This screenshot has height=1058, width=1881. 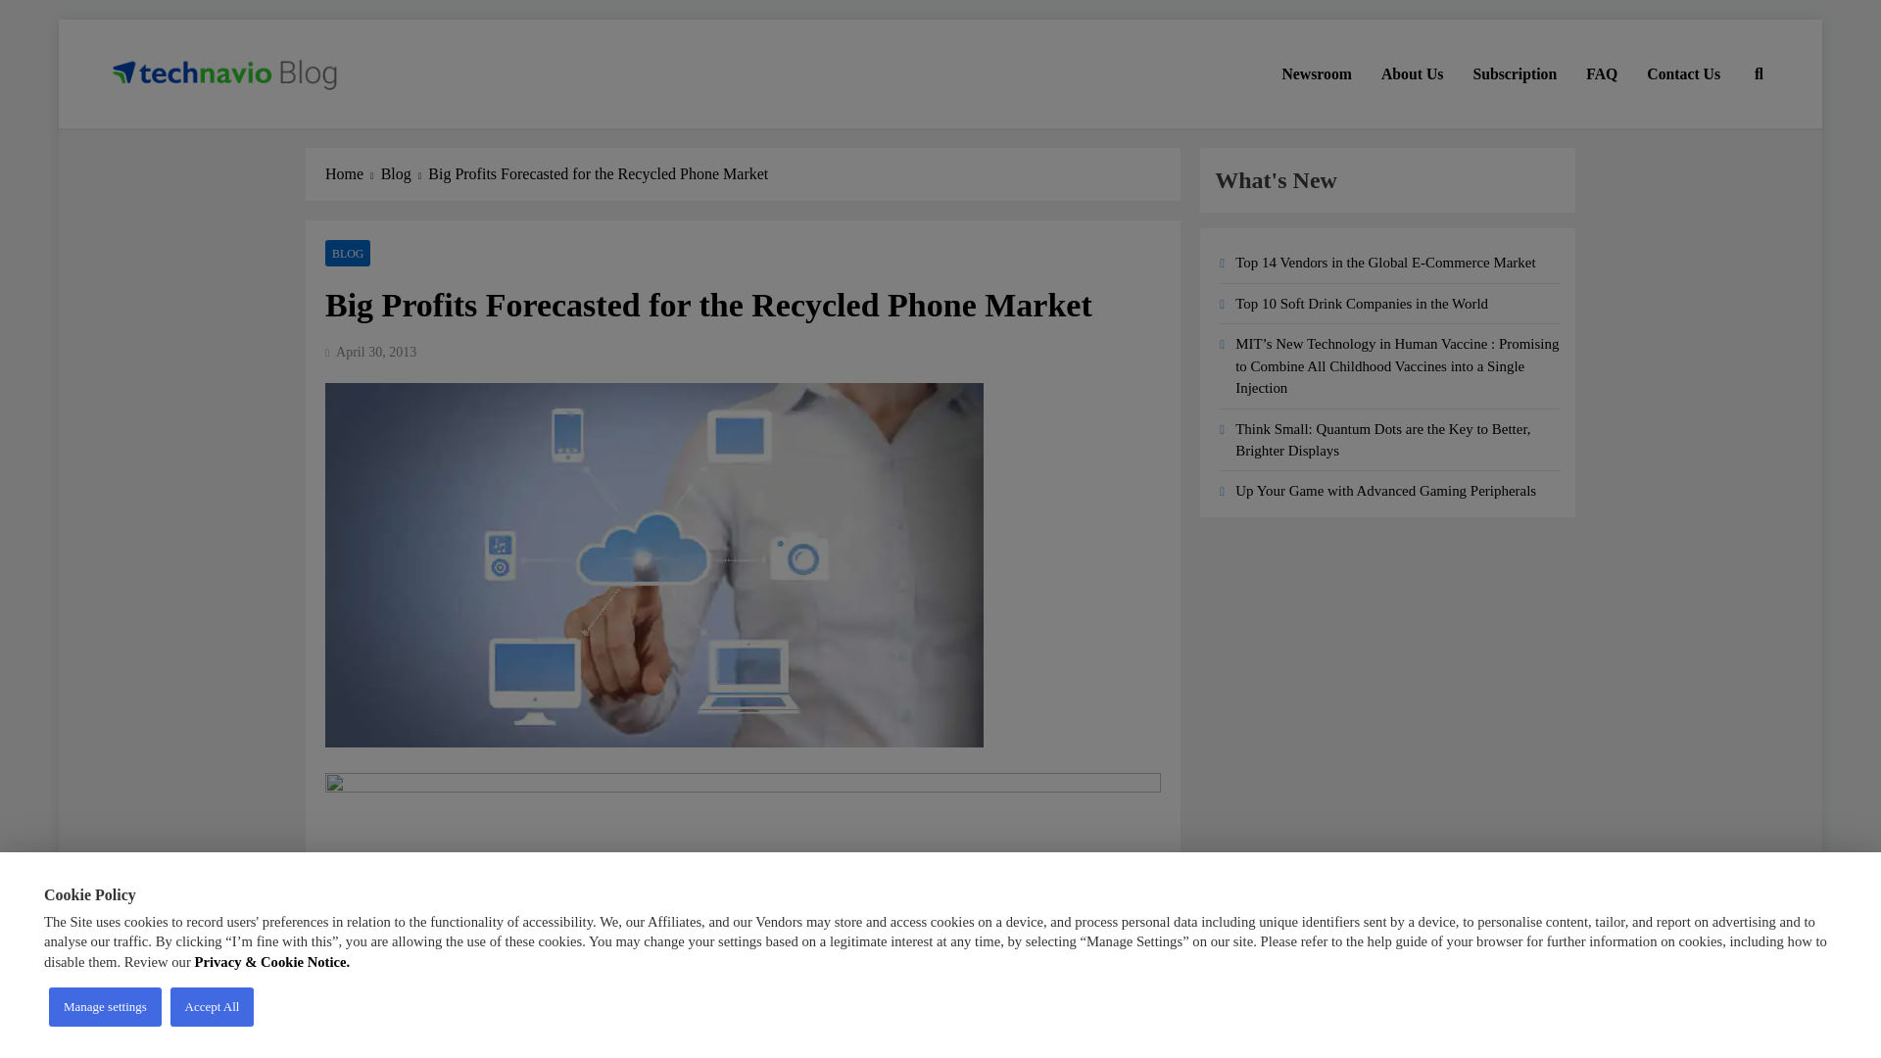 I want to click on Top 14 Vendors in the Global E-Commerce Market, so click(x=1385, y=263).